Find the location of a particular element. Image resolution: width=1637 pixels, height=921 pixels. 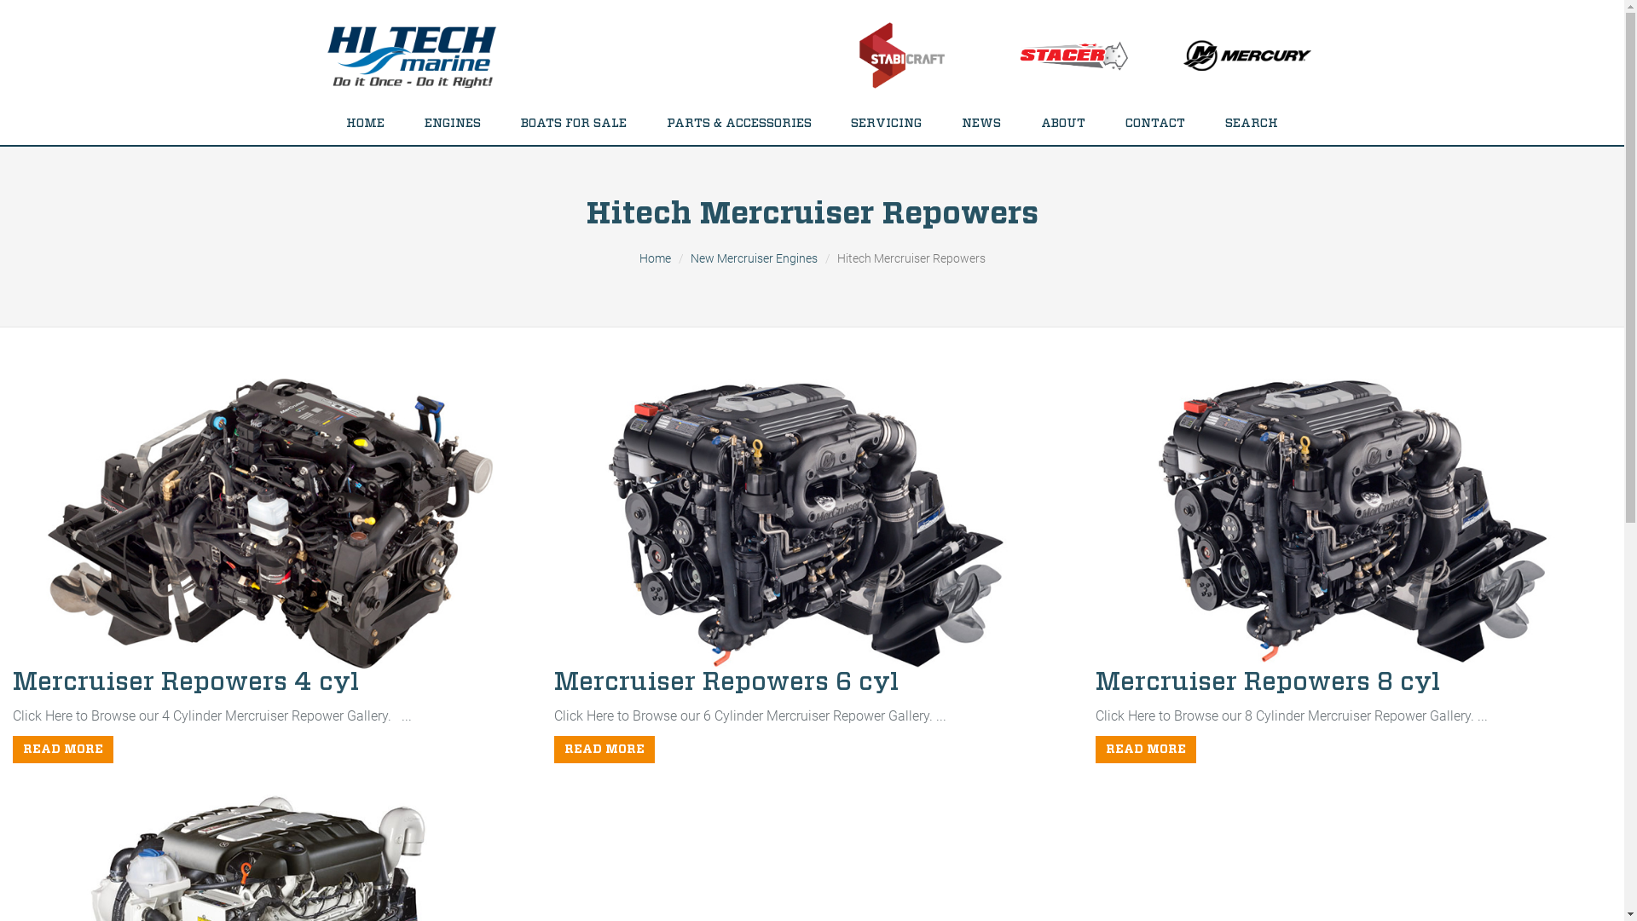

Home is located at coordinates (655, 258).